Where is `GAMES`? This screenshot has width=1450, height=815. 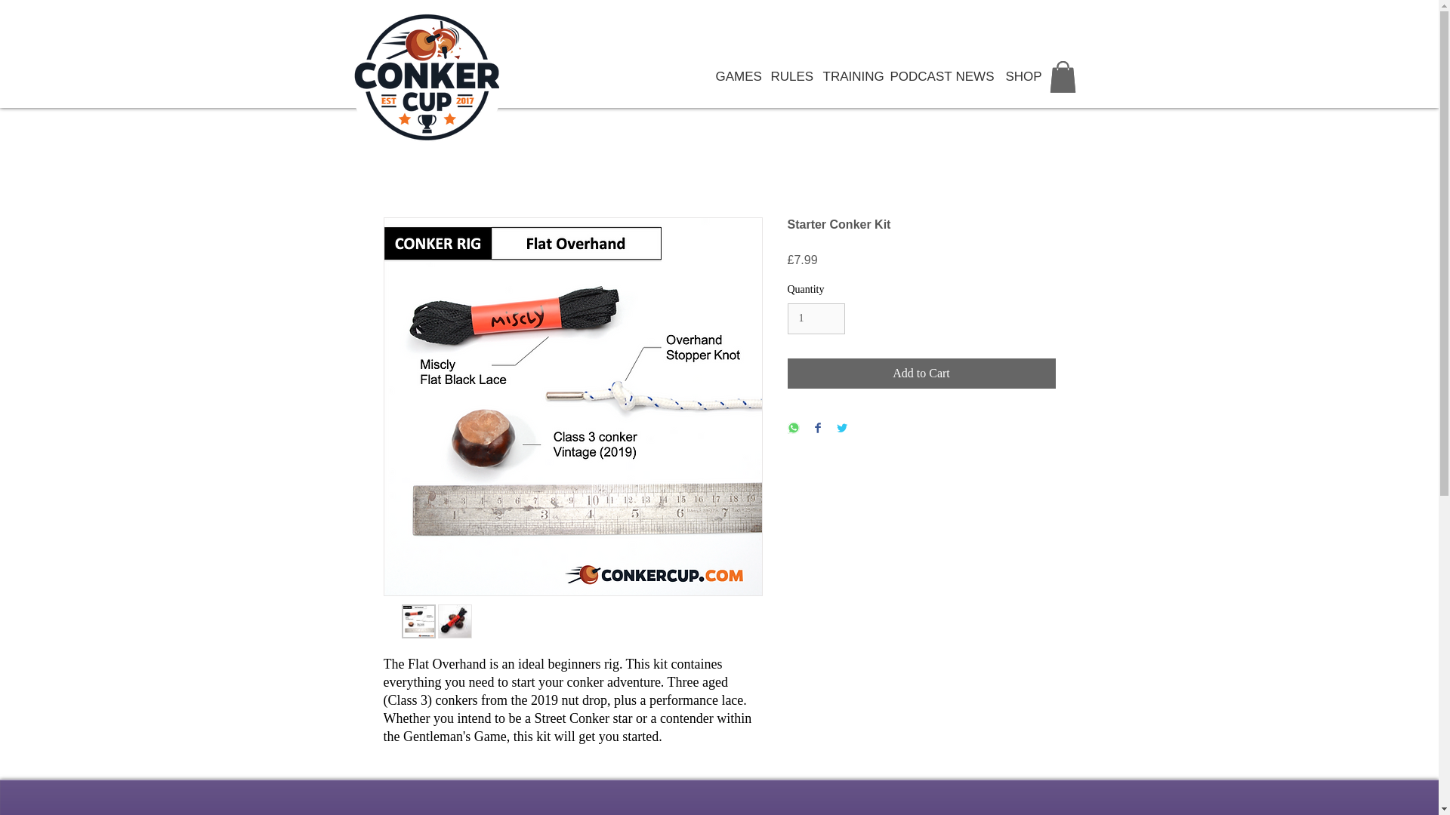
GAMES is located at coordinates (731, 77).